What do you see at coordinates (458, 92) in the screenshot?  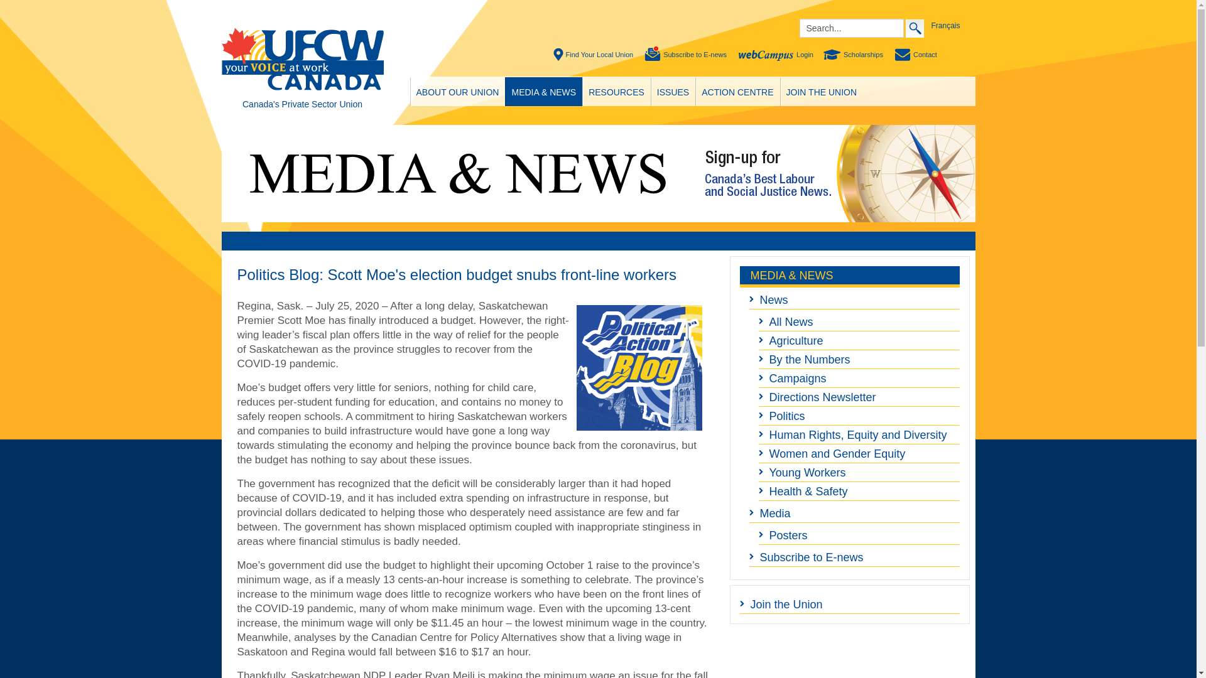 I see `ABOUT OUR UNION` at bounding box center [458, 92].